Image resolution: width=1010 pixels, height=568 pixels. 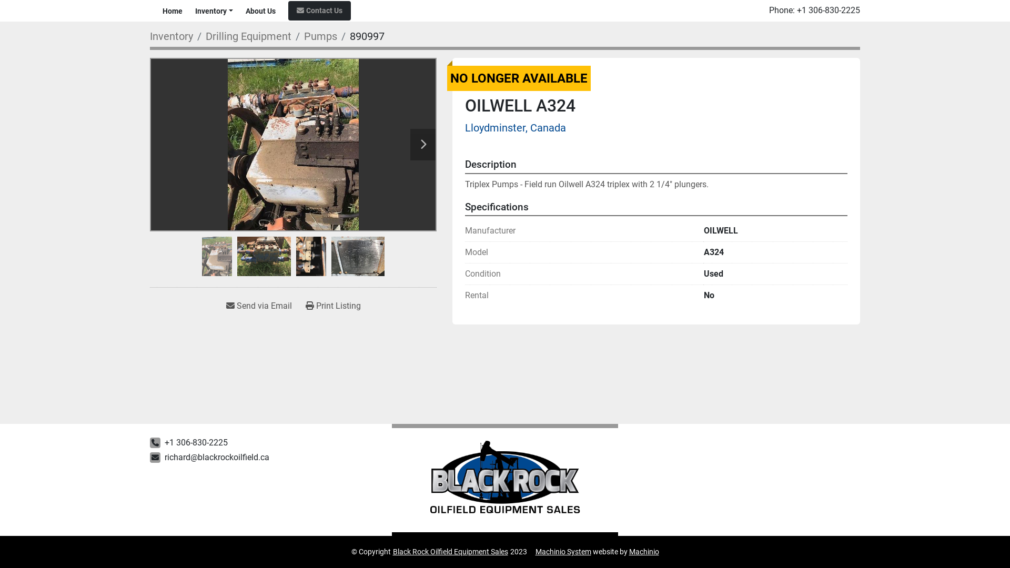 What do you see at coordinates (829, 11) in the screenshot?
I see `+1 306-830-2225` at bounding box center [829, 11].